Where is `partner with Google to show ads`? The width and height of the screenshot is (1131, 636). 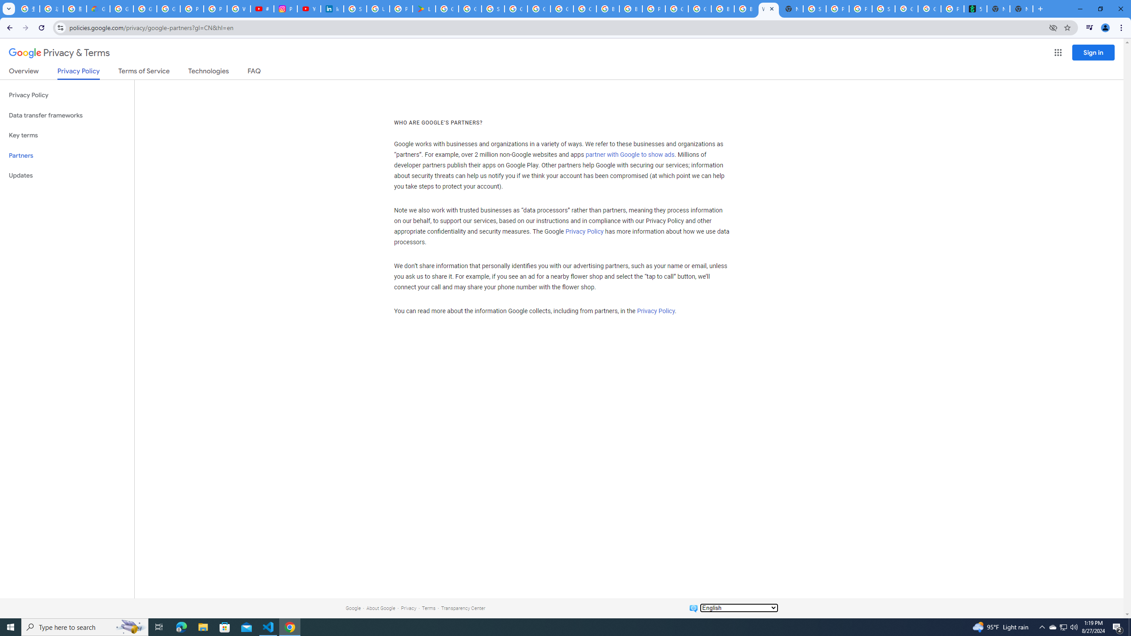
partner with Google to show ads is located at coordinates (630, 155).